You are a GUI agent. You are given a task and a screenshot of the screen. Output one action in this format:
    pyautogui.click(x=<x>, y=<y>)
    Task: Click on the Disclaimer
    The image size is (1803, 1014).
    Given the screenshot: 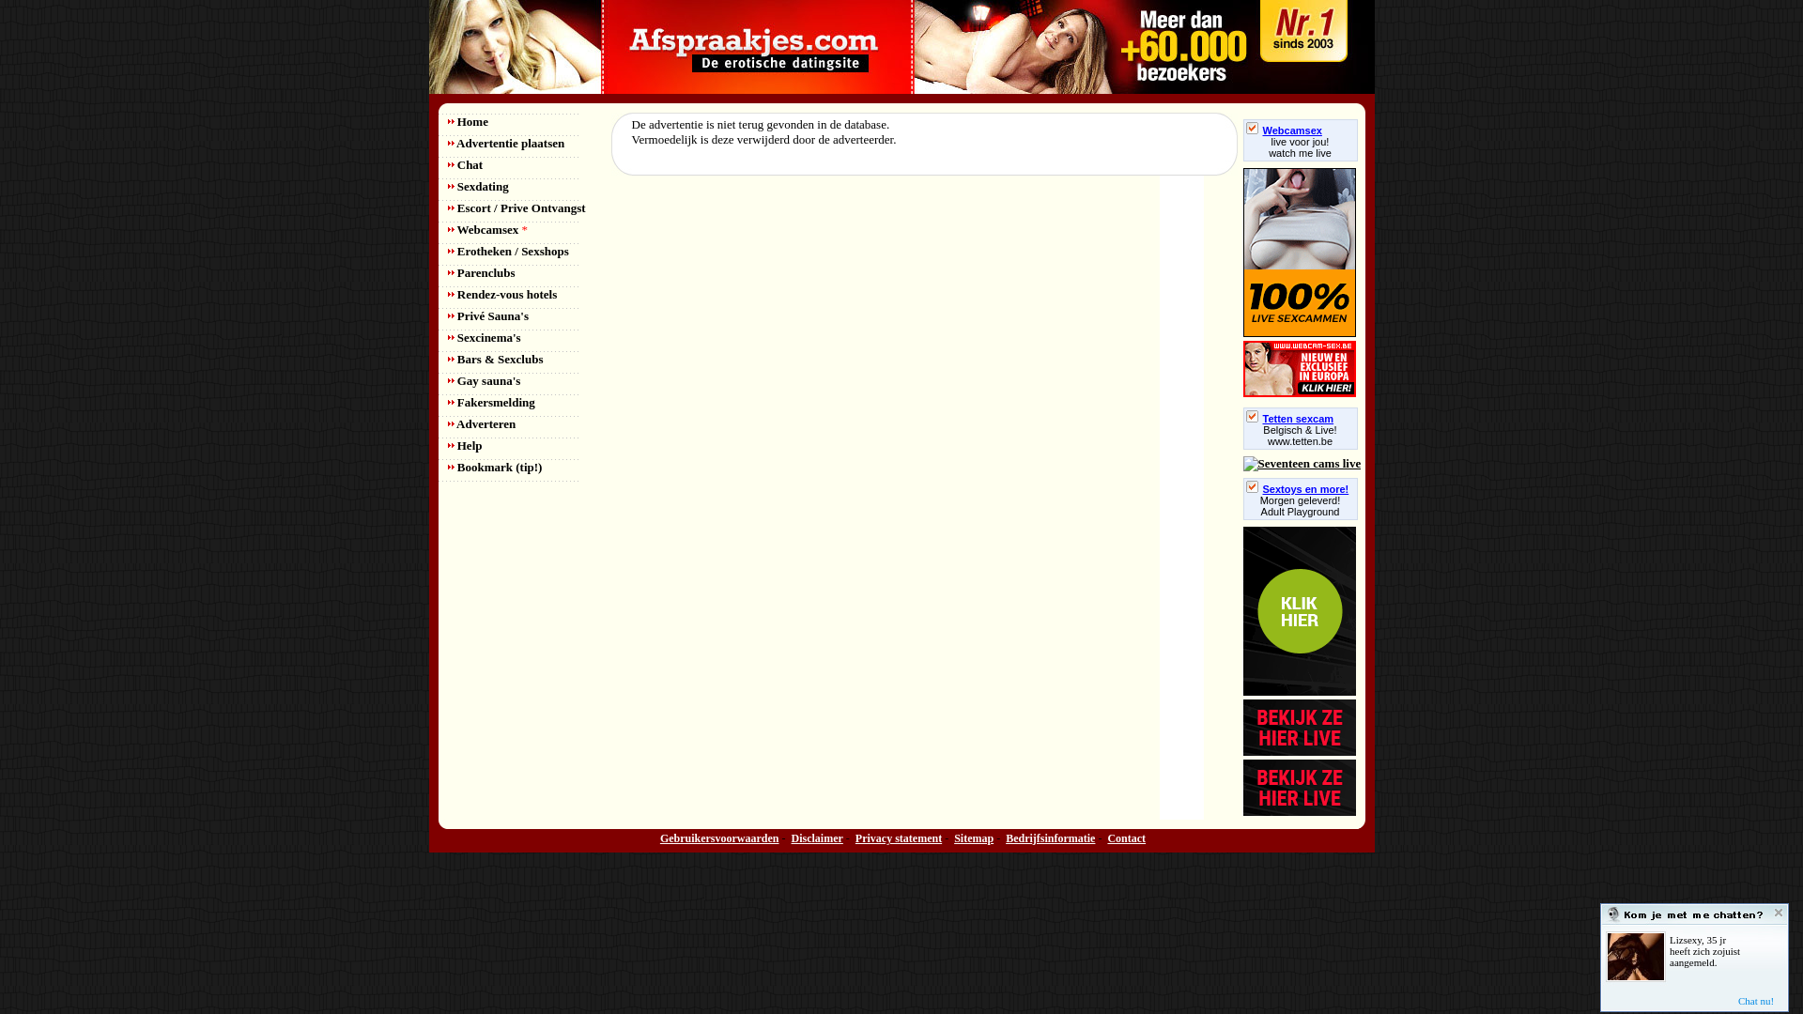 What is the action you would take?
    pyautogui.click(x=817, y=838)
    